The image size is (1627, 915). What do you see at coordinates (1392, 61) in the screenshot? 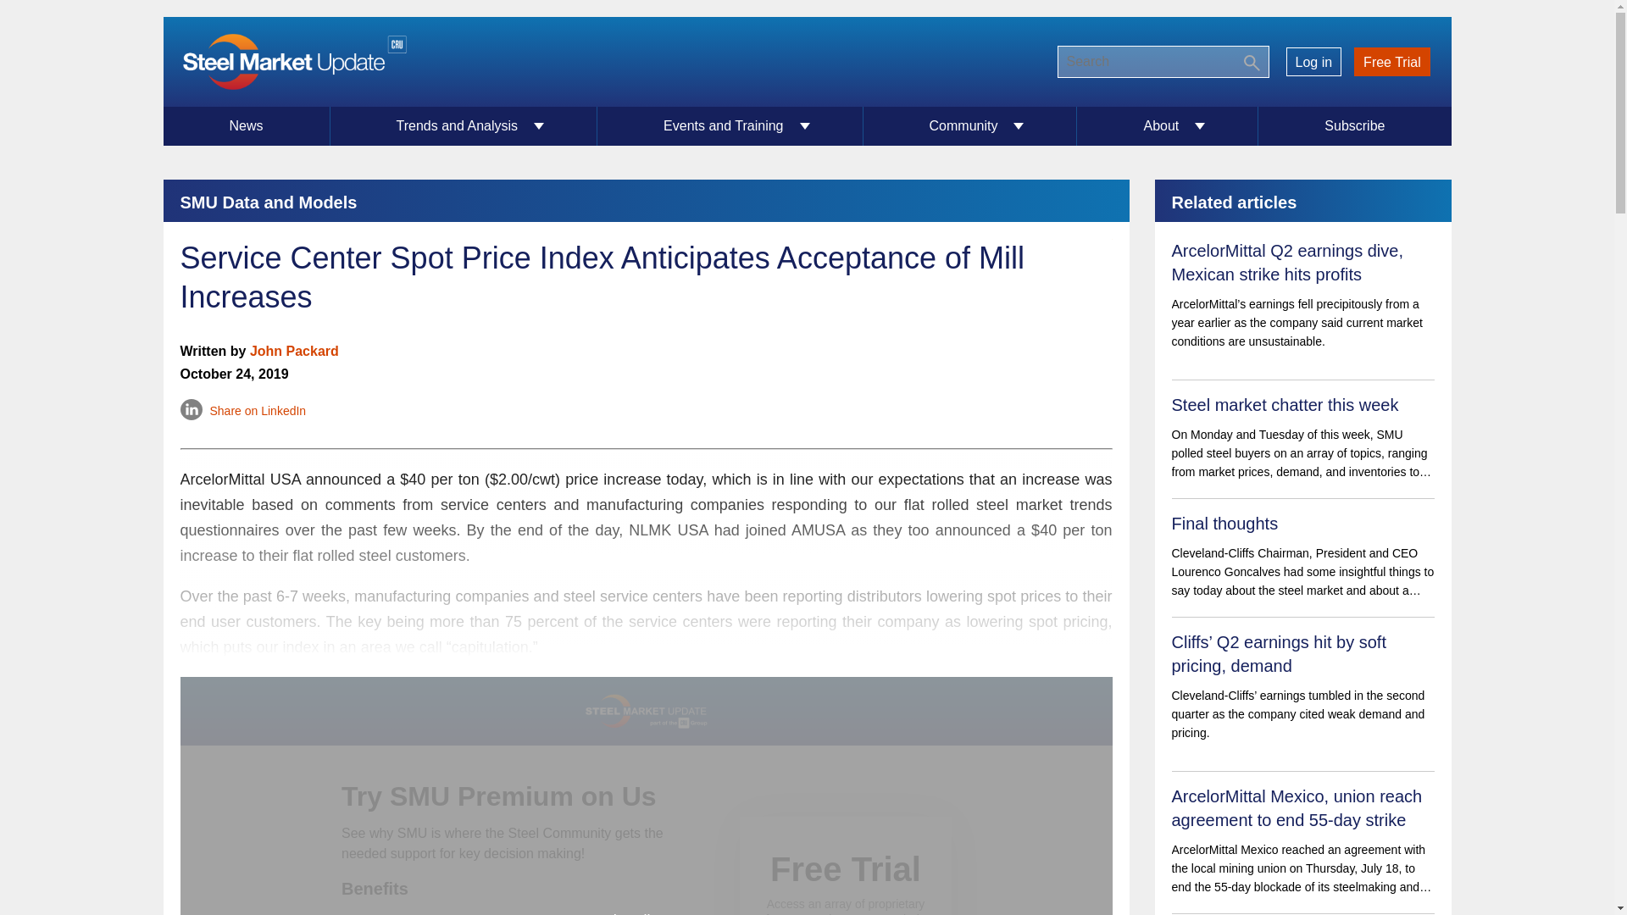
I see `Free Trial` at bounding box center [1392, 61].